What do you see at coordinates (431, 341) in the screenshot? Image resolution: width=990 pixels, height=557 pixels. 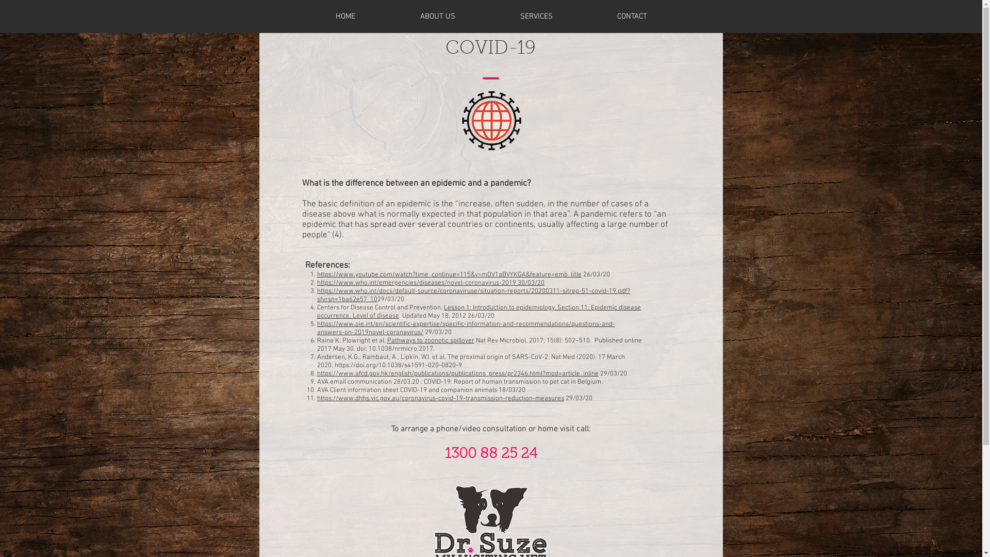 I see `Pathways to zoonotic spillover` at bounding box center [431, 341].